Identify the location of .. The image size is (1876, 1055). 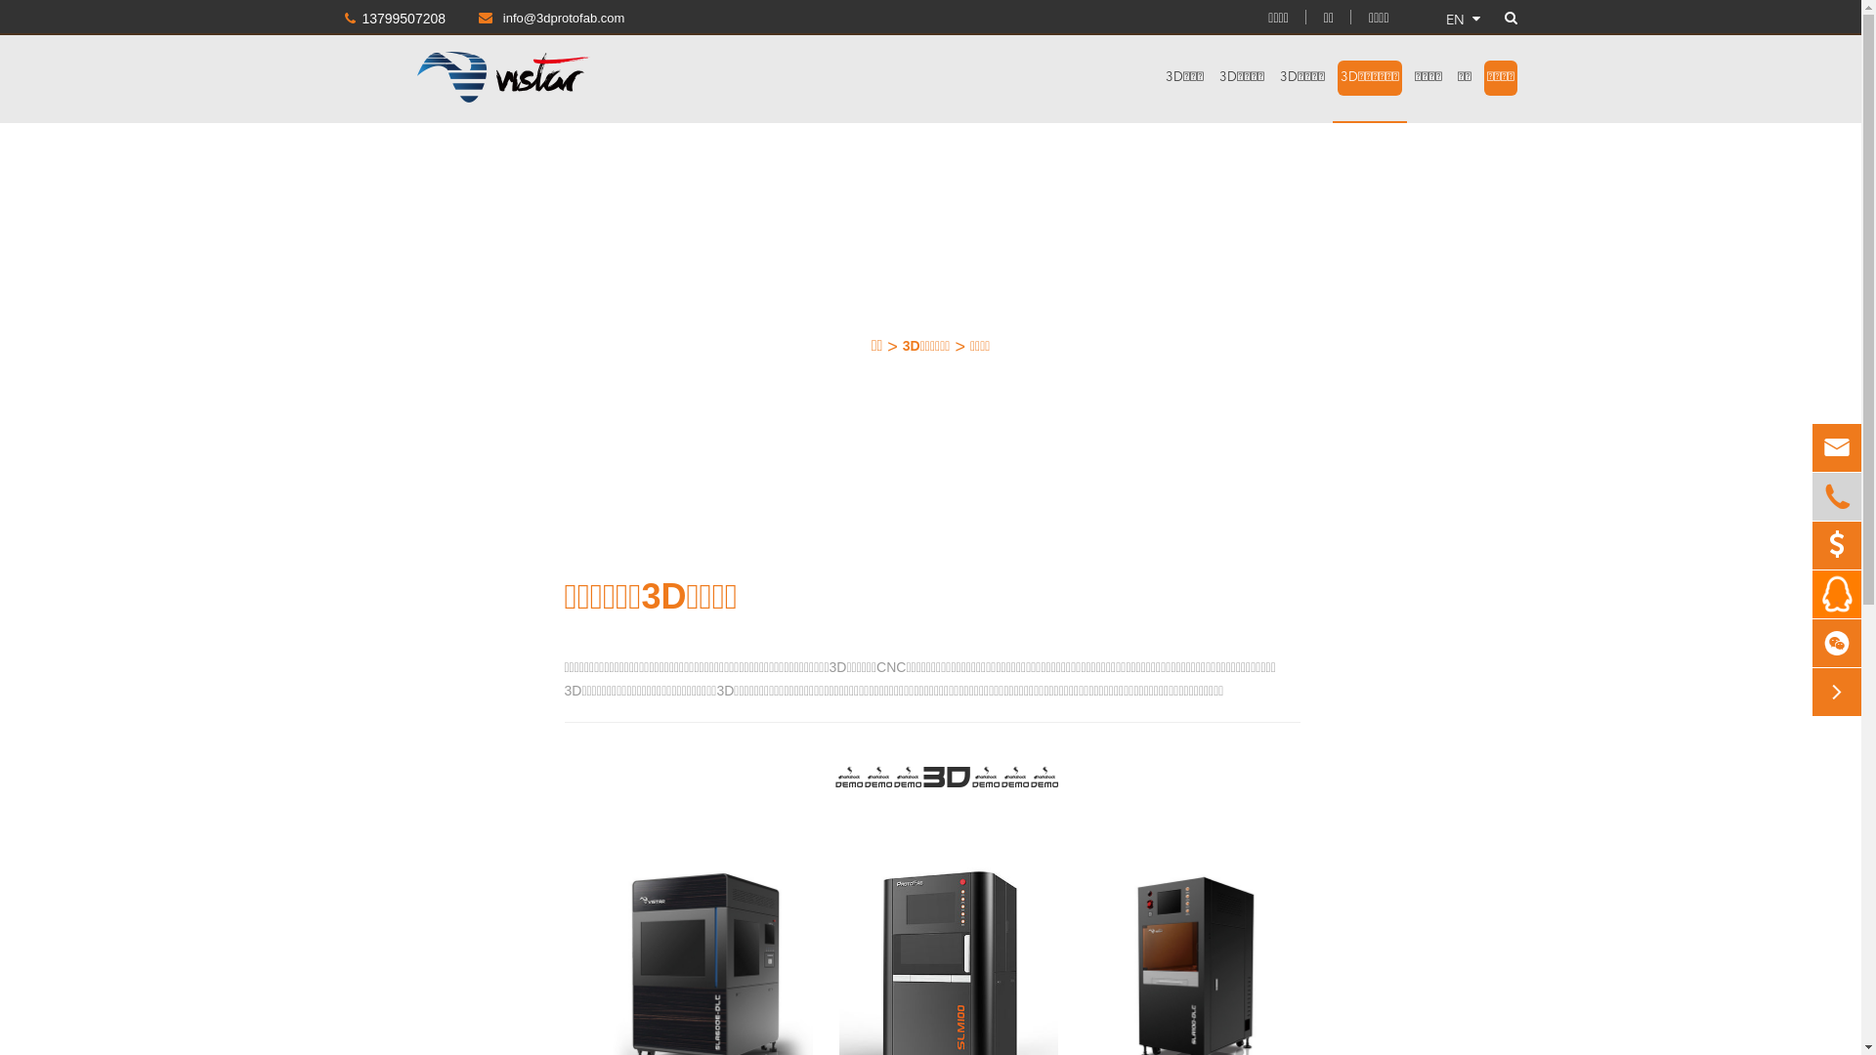
(1837, 594).